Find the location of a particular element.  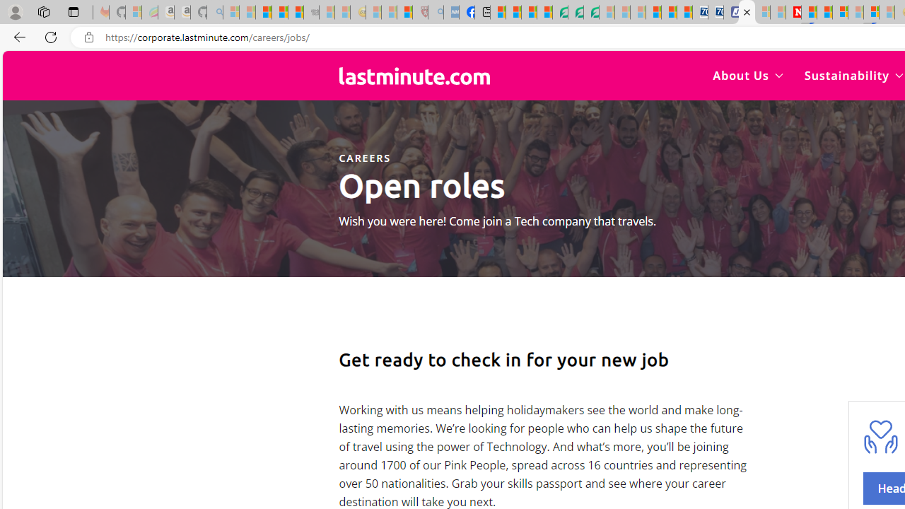

Personal Profile is located at coordinates (15, 11).